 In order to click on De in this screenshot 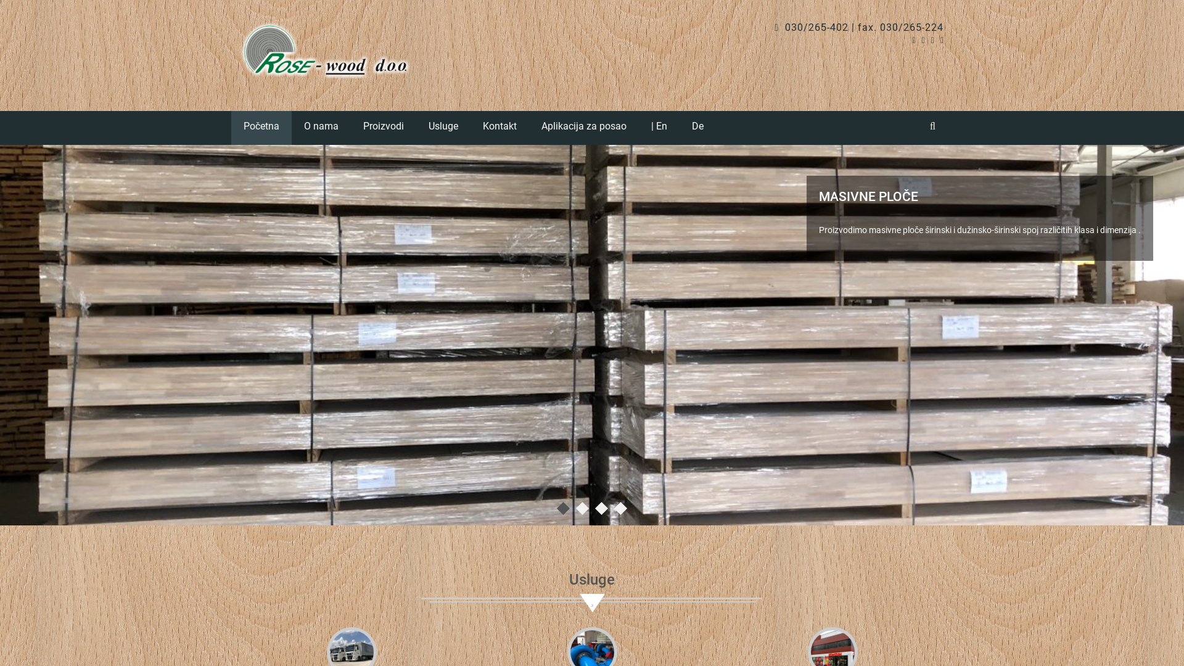, I will do `click(698, 128)`.